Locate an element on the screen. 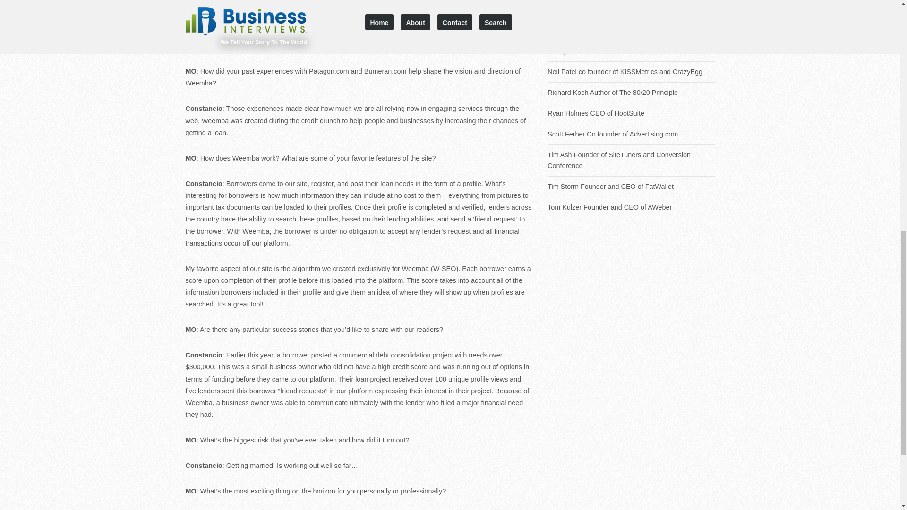  Tim Storm Founder and CEO of FatWallet is located at coordinates (631, 187).